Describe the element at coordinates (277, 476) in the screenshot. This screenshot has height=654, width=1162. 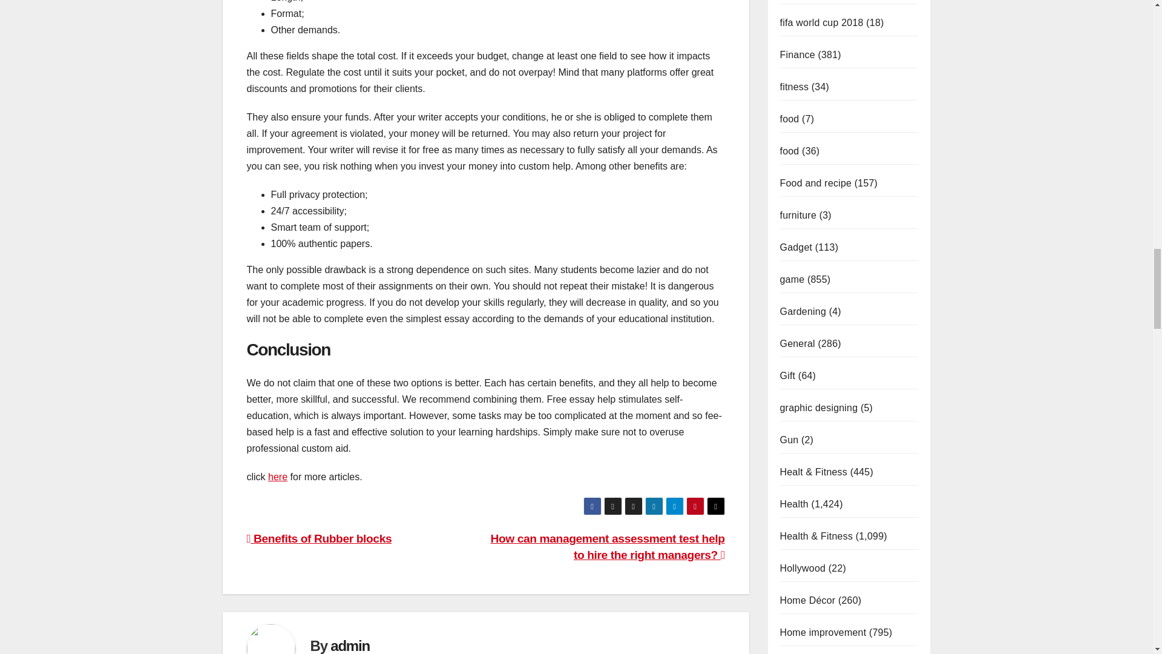
I see `here` at that location.